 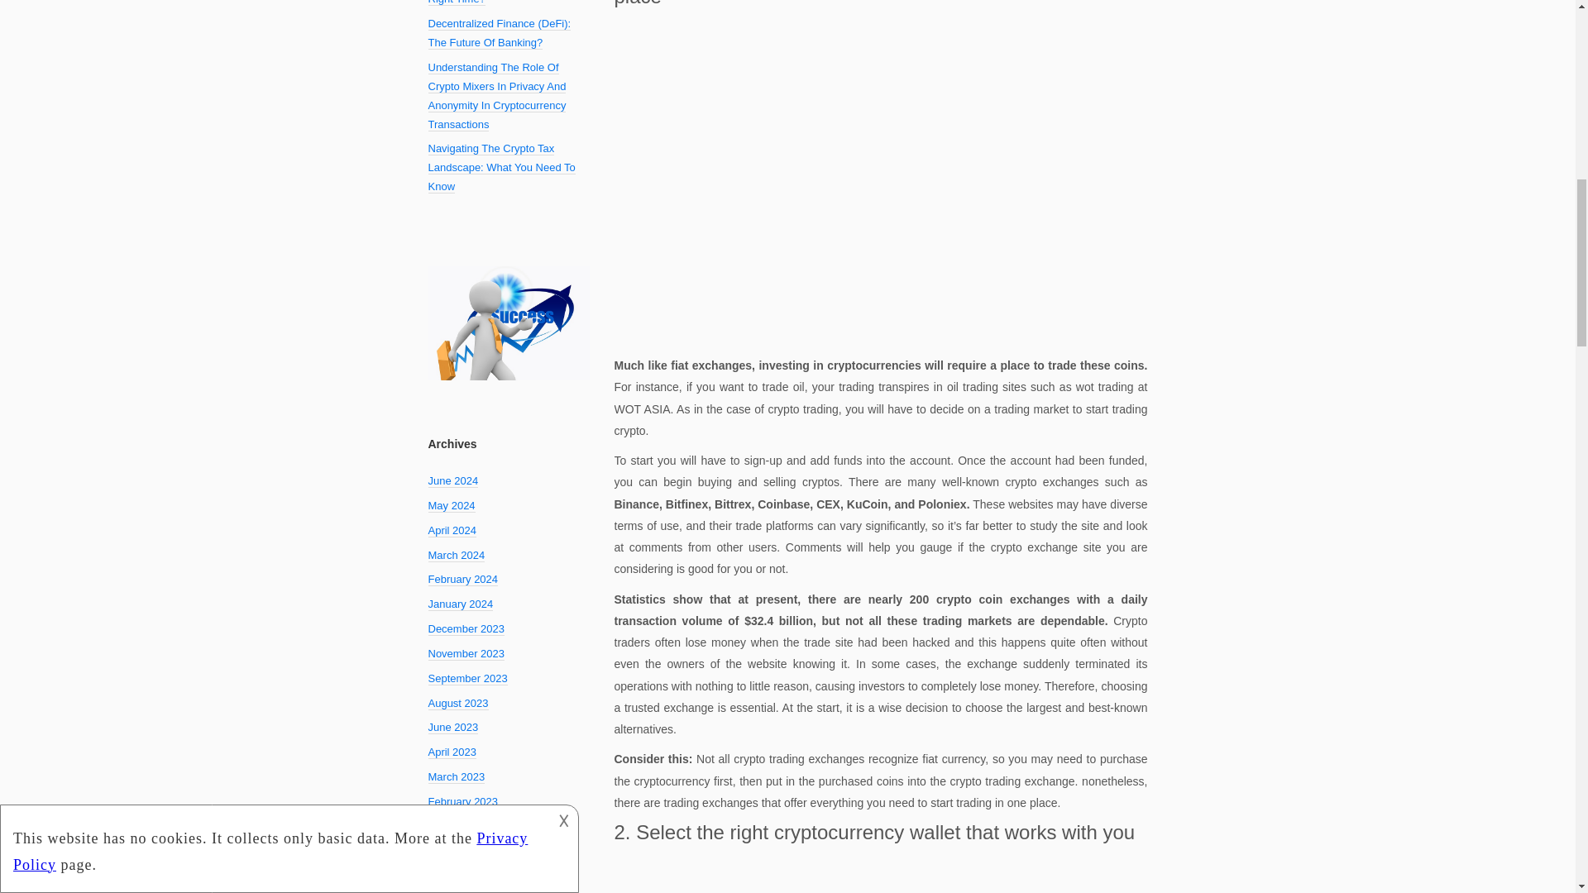 What do you see at coordinates (466, 628) in the screenshot?
I see `December 2023` at bounding box center [466, 628].